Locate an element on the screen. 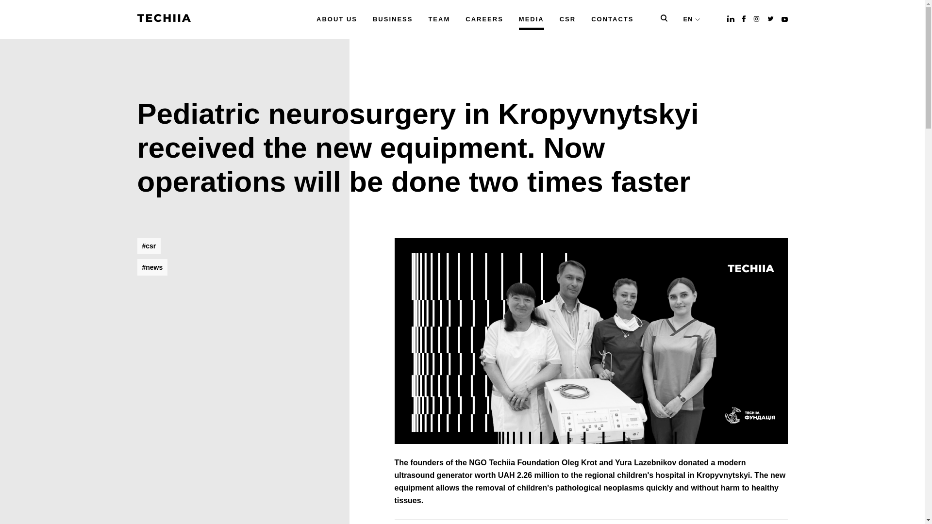 The width and height of the screenshot is (932, 524). ABOUT US is located at coordinates (337, 19).